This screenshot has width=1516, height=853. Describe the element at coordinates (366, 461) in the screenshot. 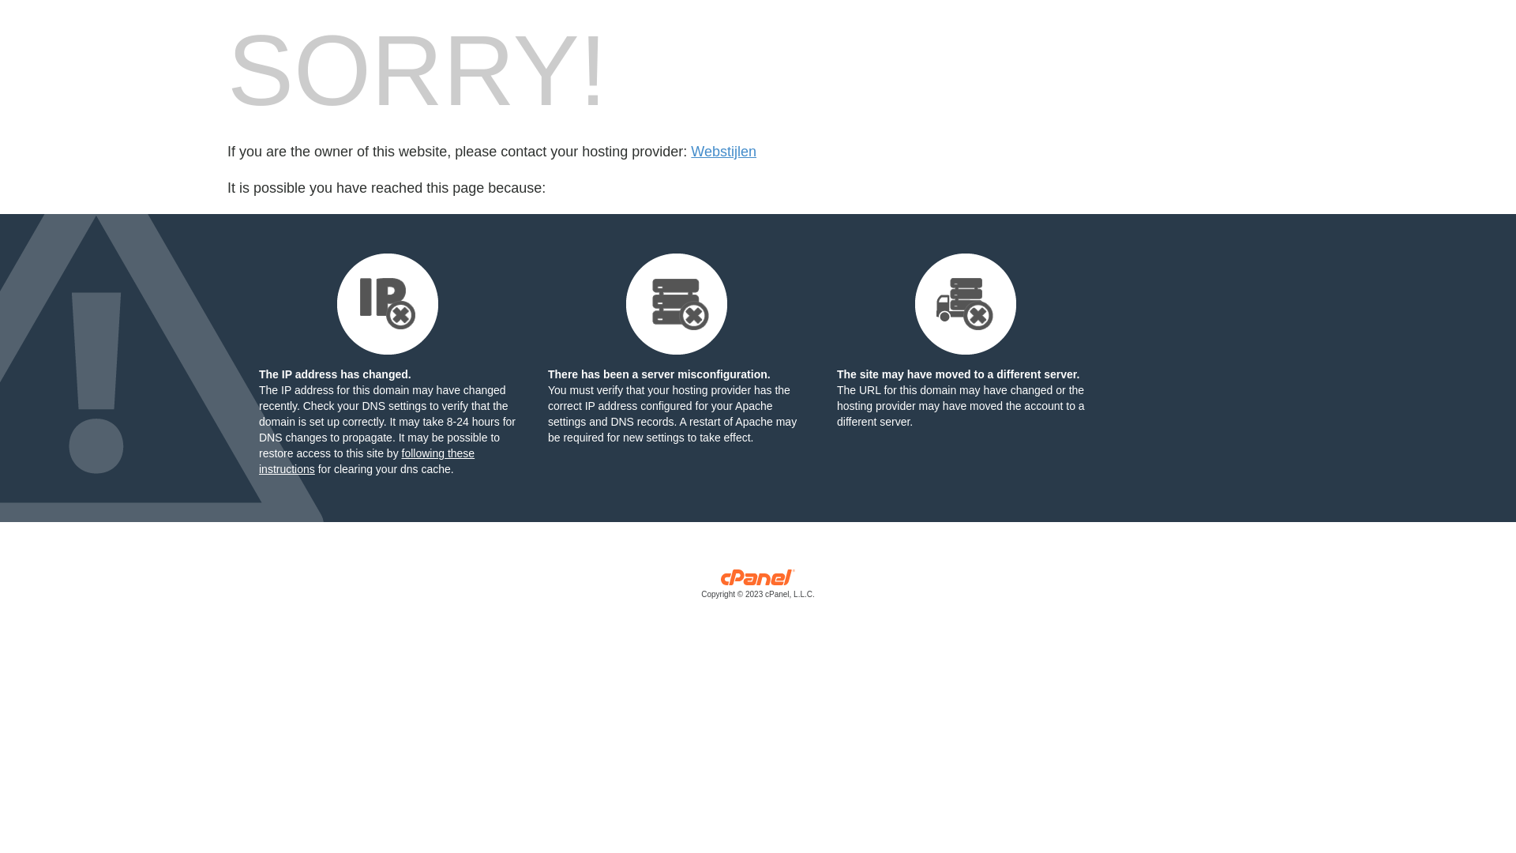

I see `following these instructions` at that location.